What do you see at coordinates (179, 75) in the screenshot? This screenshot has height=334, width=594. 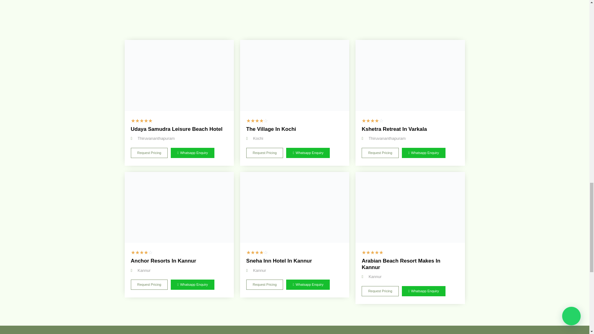 I see `Udaya Samudra Leisure Beach Hotel` at bounding box center [179, 75].